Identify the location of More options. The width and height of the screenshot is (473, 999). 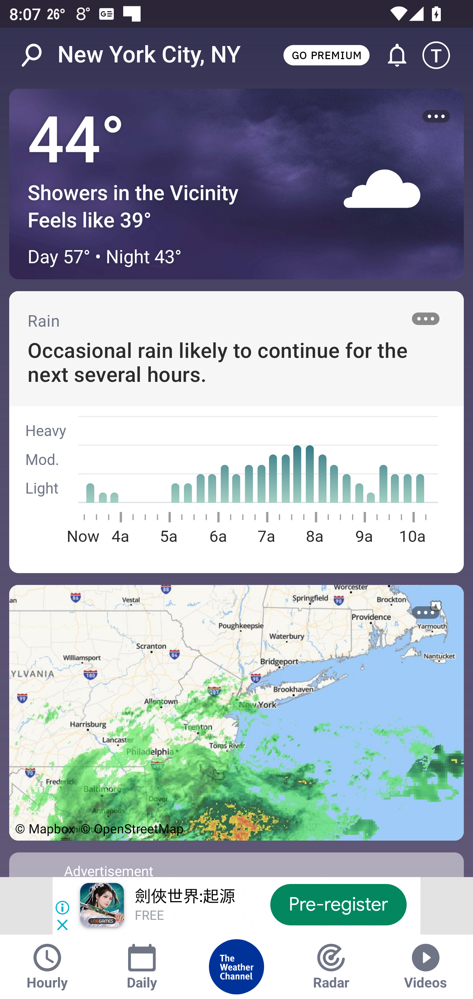
(436, 116).